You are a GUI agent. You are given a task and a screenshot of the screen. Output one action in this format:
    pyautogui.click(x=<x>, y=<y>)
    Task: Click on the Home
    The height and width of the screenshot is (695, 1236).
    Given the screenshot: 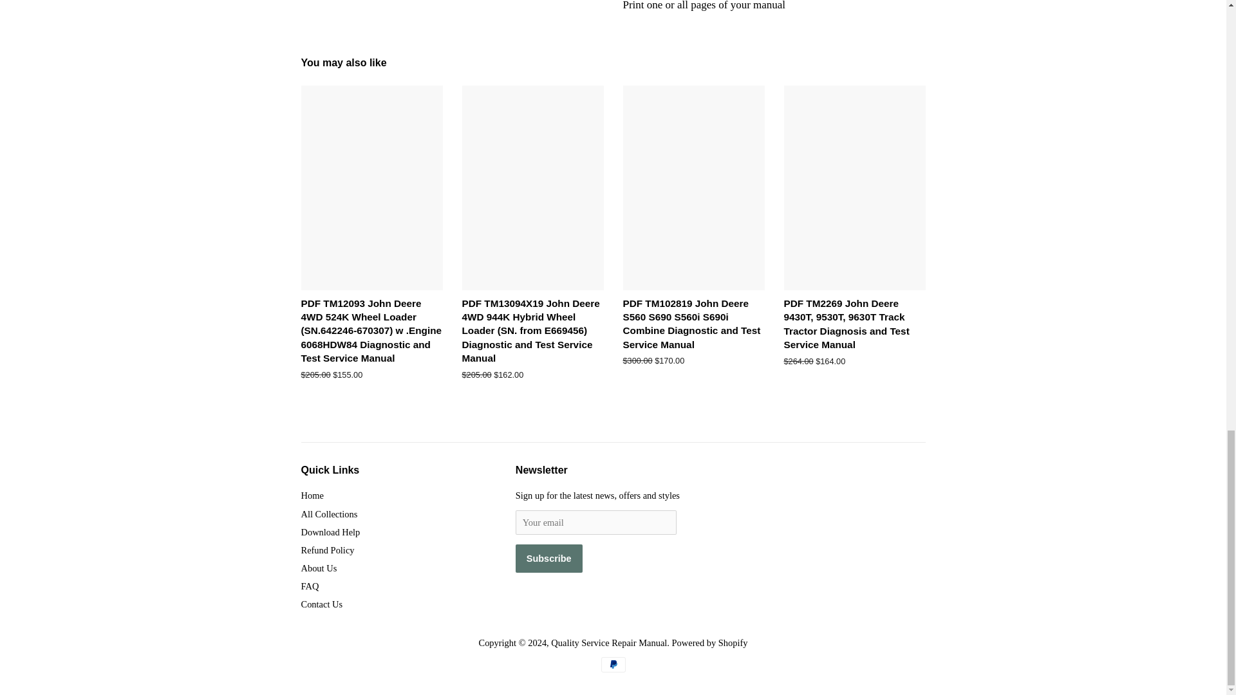 What is the action you would take?
    pyautogui.click(x=313, y=496)
    